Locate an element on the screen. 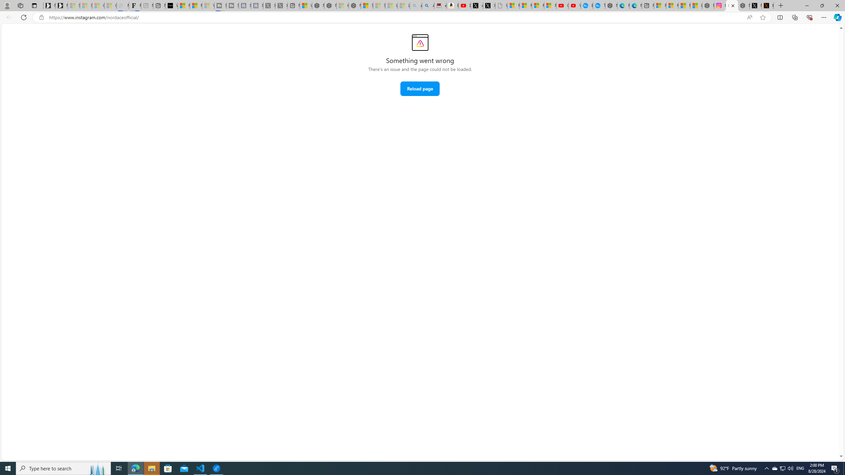  help.x.com | 524: A timeout occurred is located at coordinates (767, 6).